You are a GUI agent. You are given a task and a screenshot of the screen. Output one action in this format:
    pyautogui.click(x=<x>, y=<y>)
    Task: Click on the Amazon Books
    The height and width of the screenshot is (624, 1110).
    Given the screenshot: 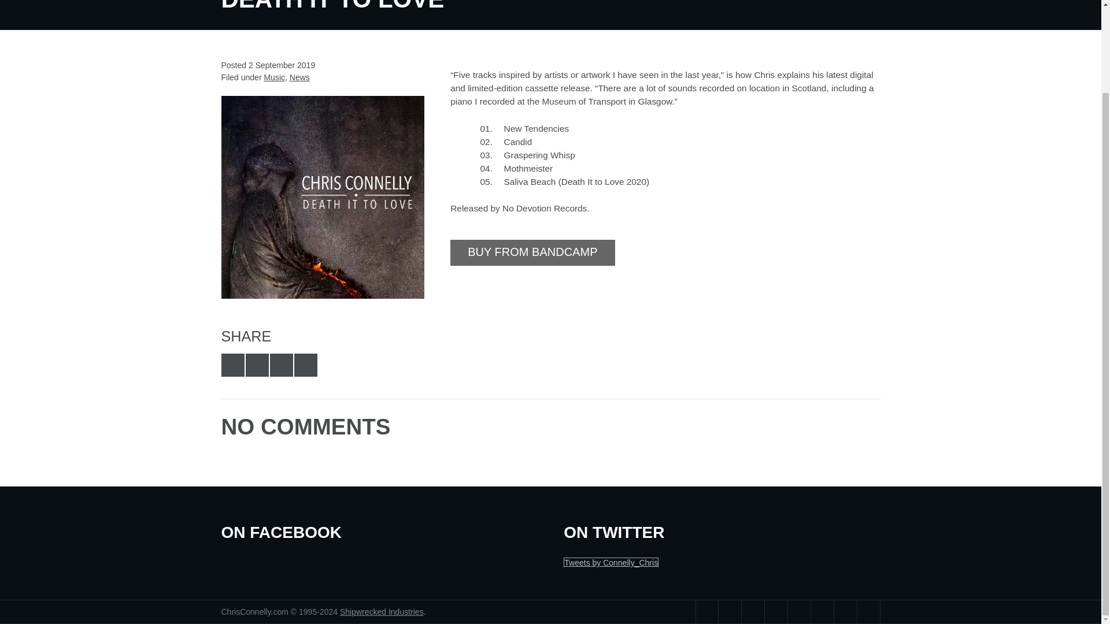 What is the action you would take?
    pyautogui.click(x=868, y=611)
    